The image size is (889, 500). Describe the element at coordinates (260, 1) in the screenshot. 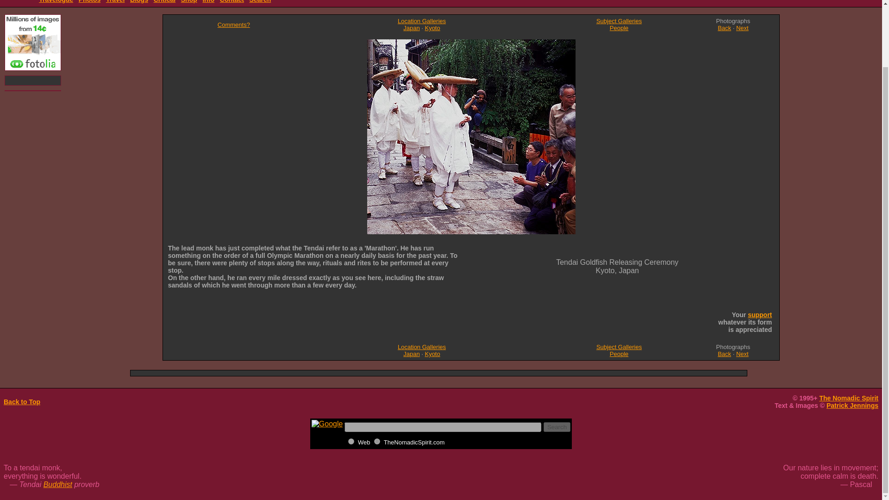

I see `Search` at that location.